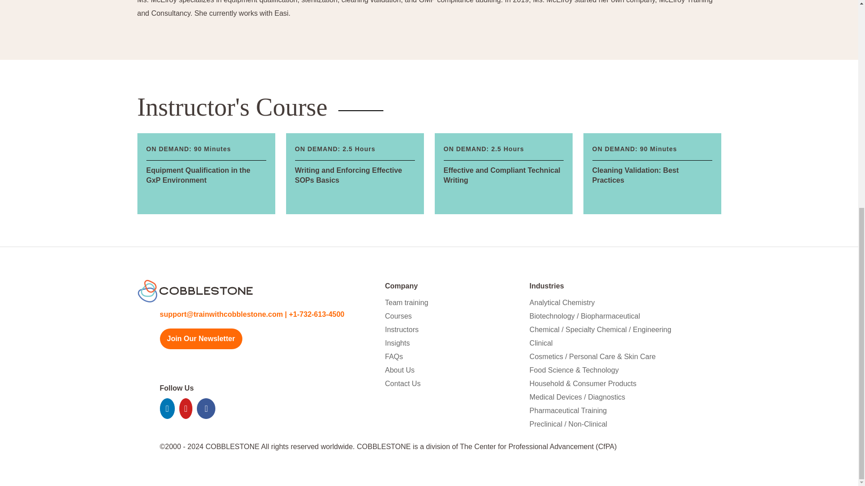 The width and height of the screenshot is (865, 486). Describe the element at coordinates (651, 174) in the screenshot. I see `Insights` at that location.